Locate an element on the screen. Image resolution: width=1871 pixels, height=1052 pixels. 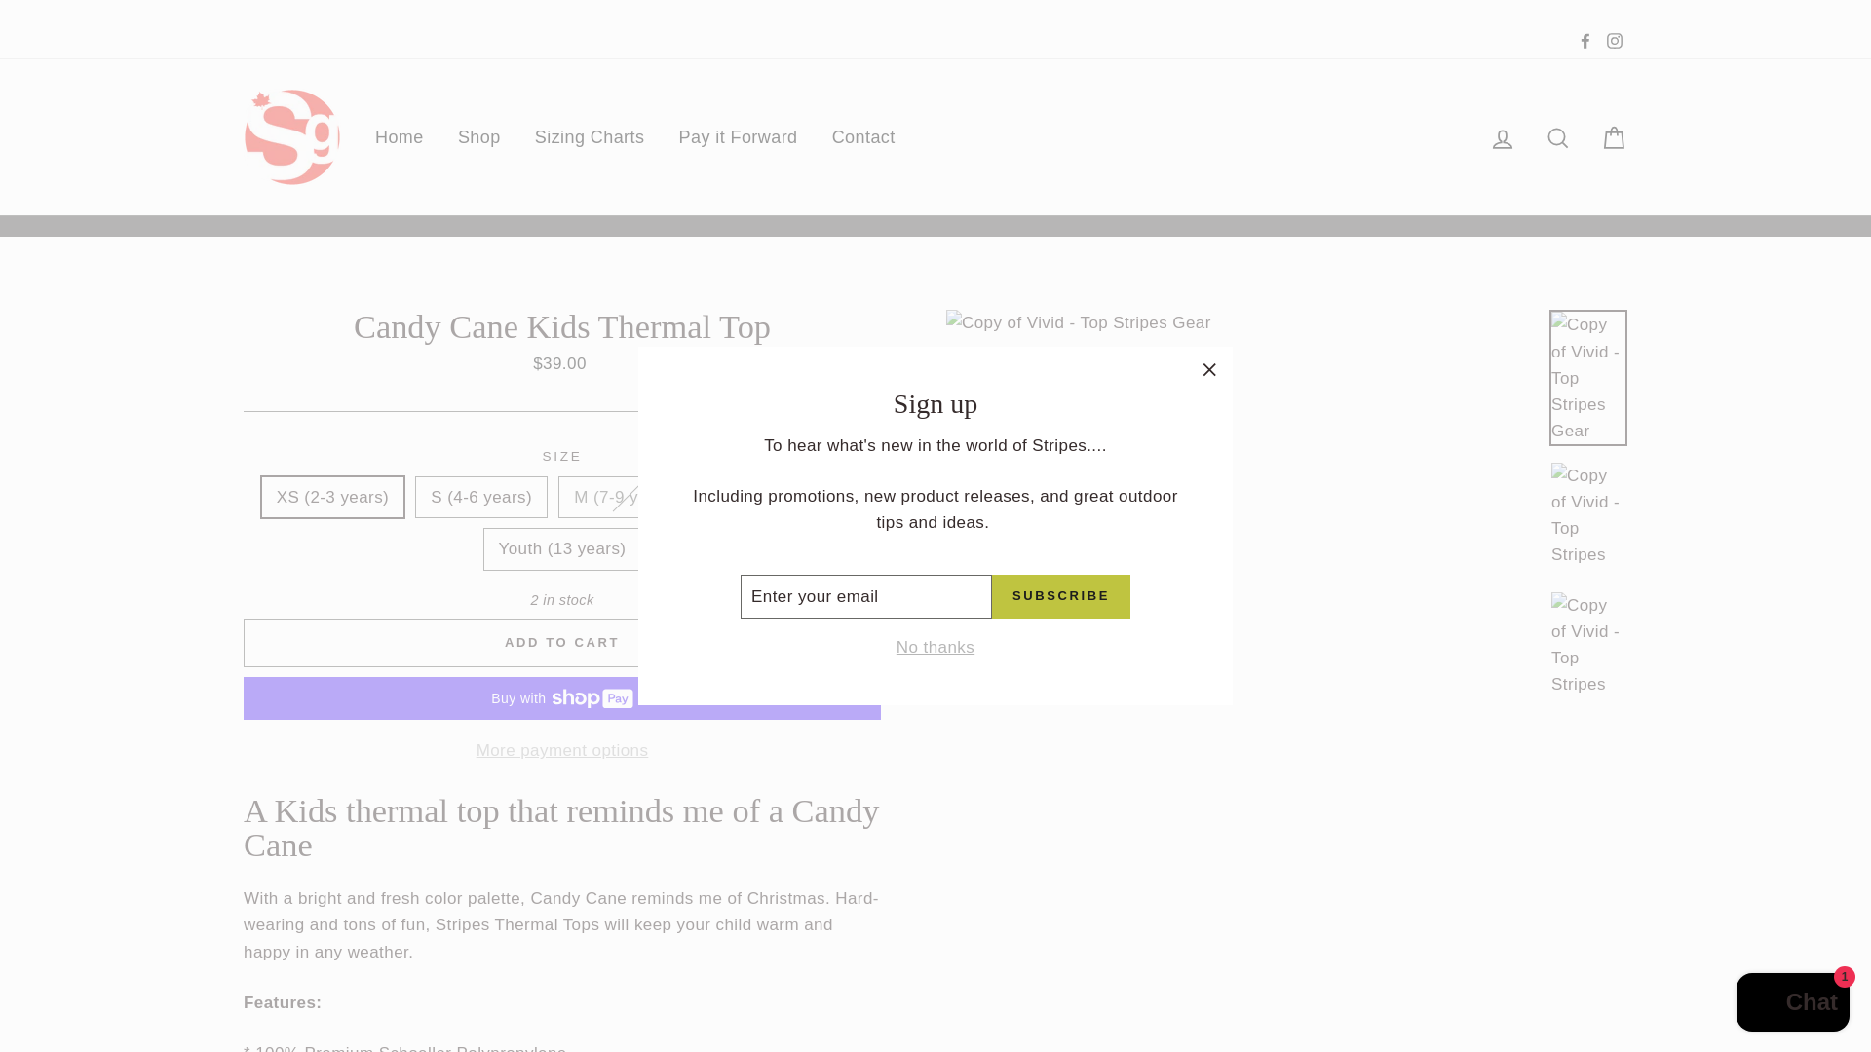
Log in is located at coordinates (1503, 136).